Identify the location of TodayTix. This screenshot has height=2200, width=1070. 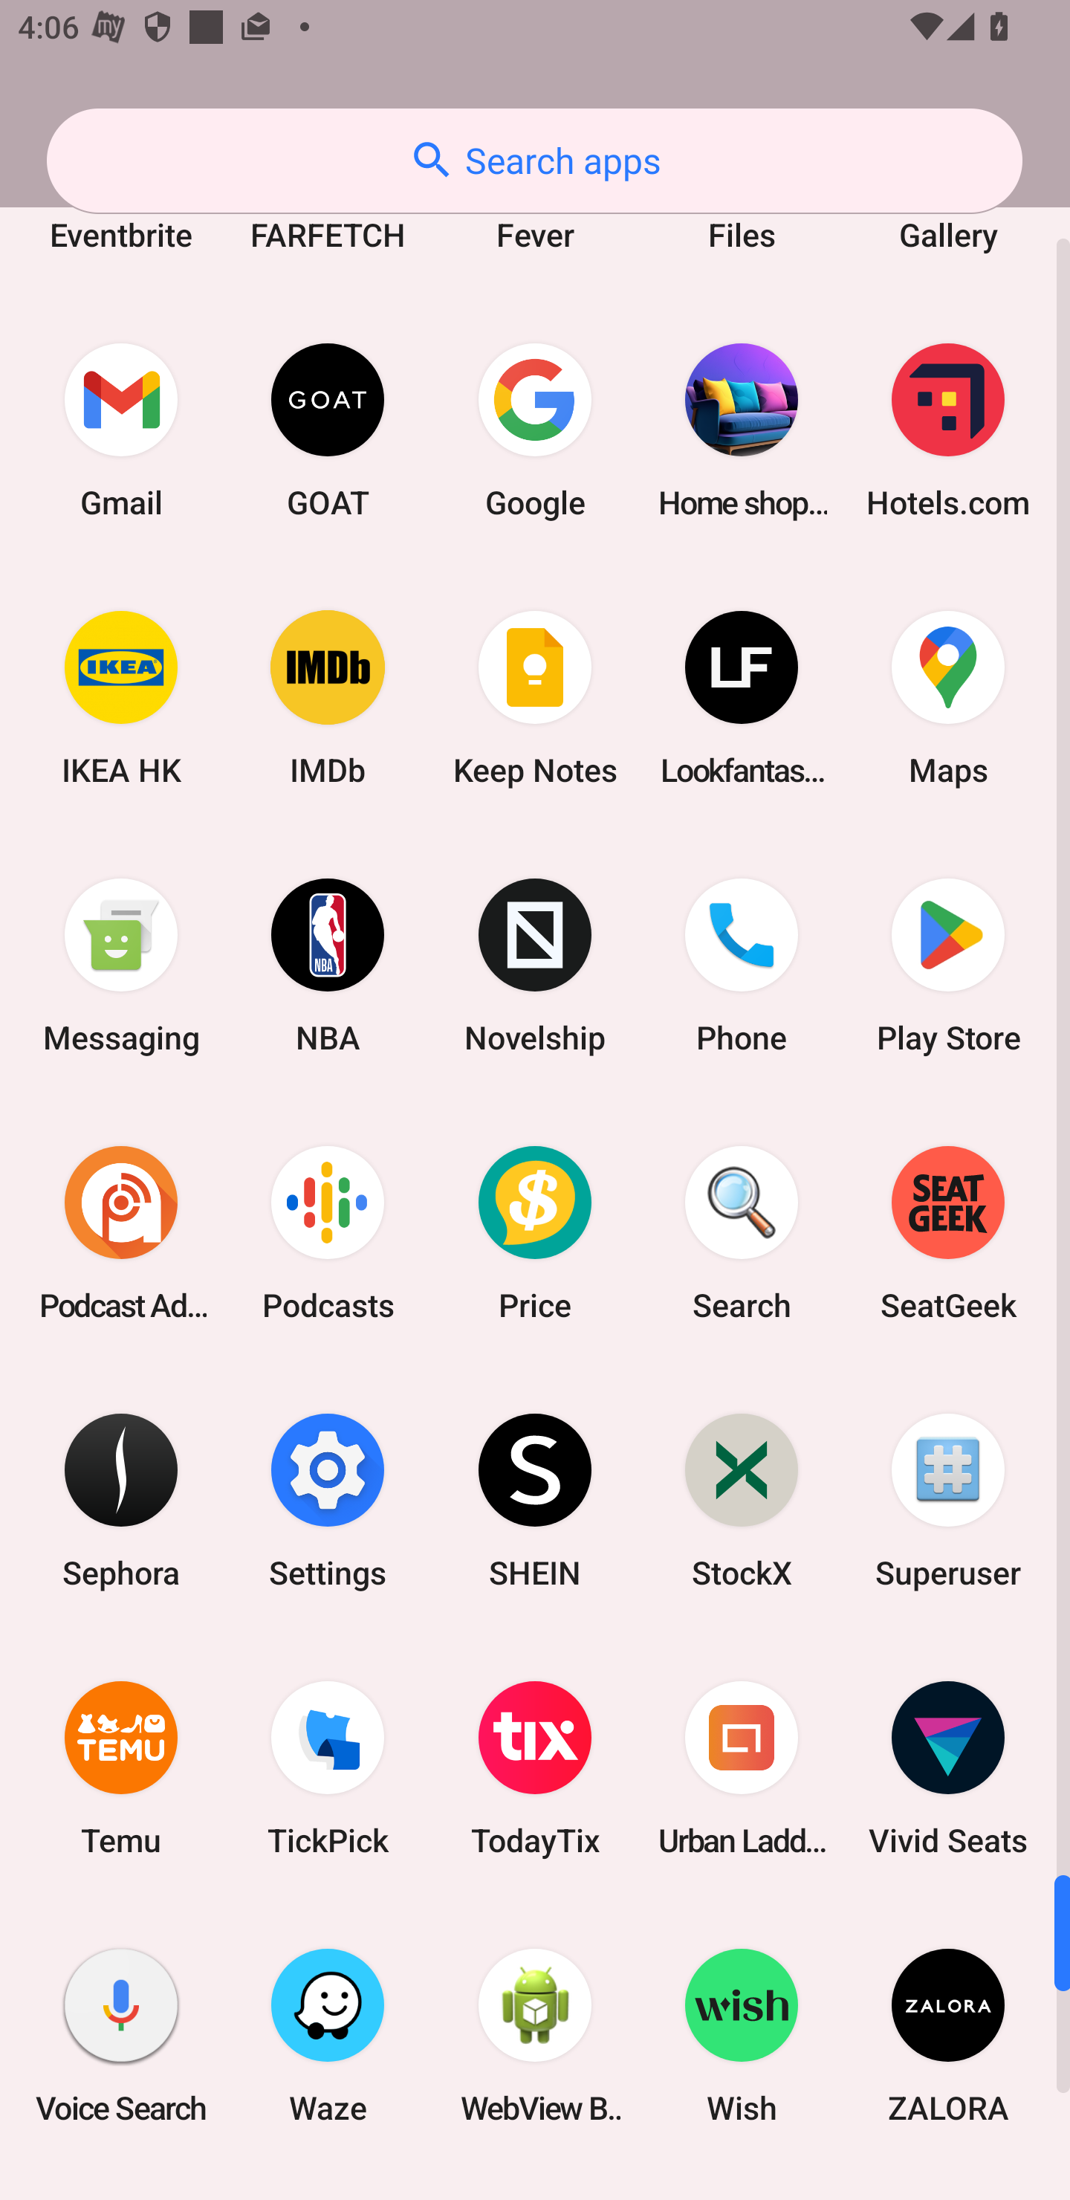
(535, 1769).